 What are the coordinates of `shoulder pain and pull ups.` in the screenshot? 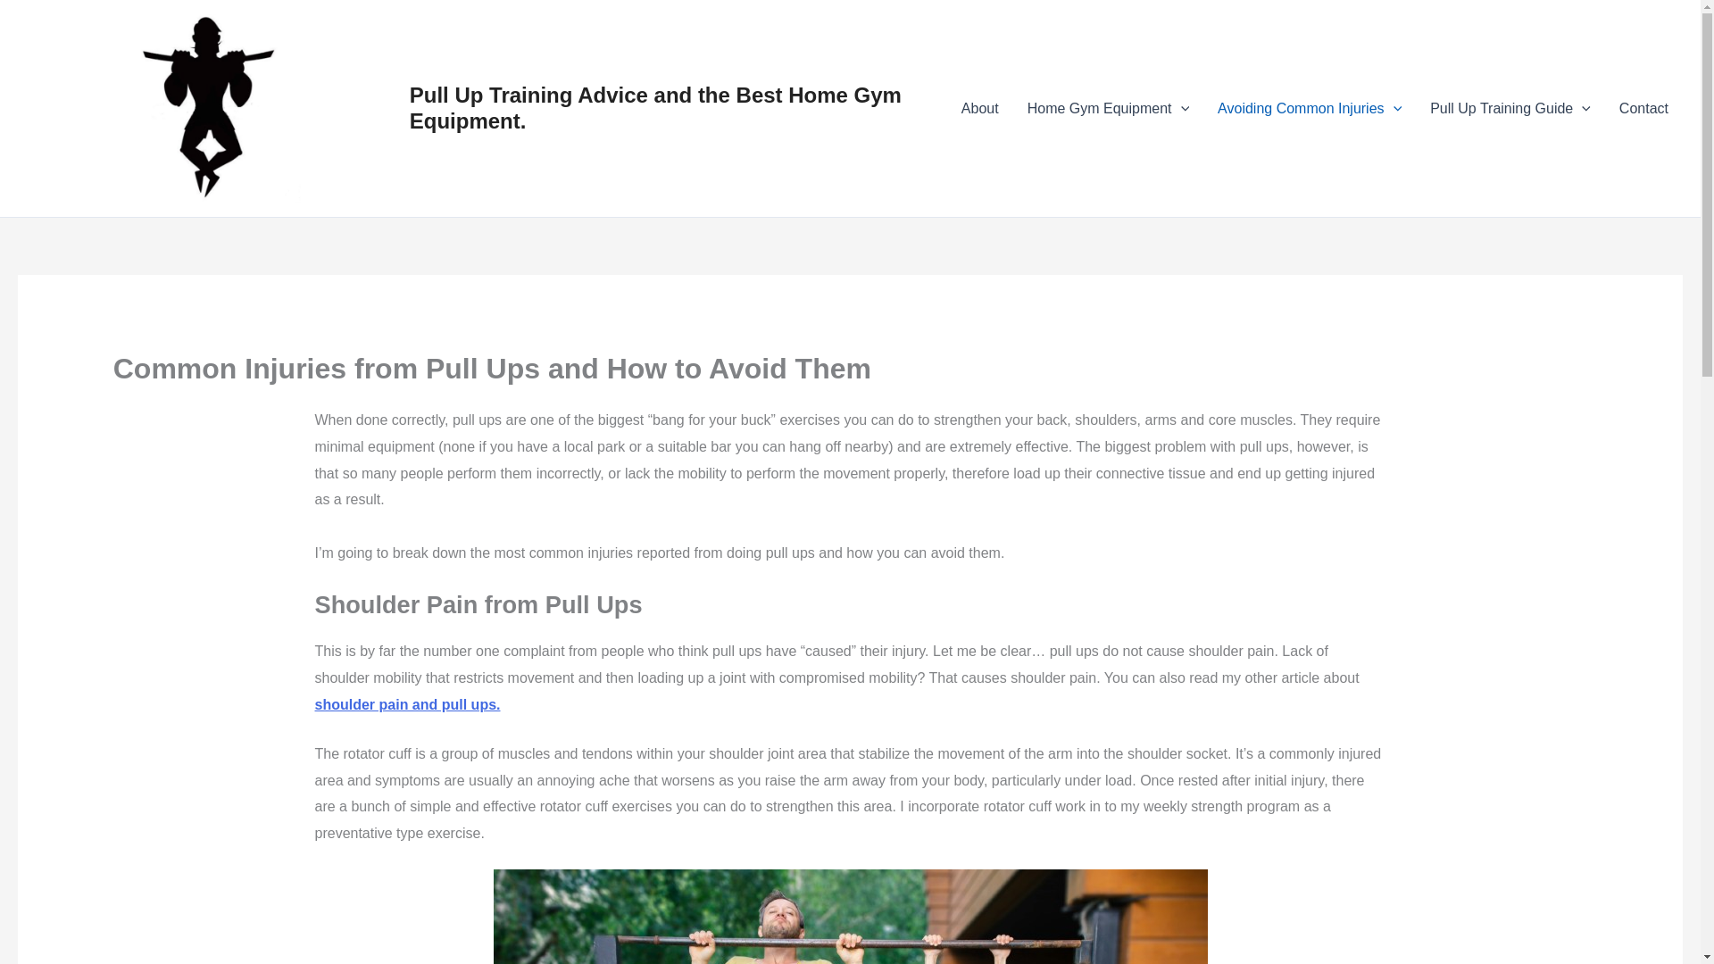 It's located at (407, 704).